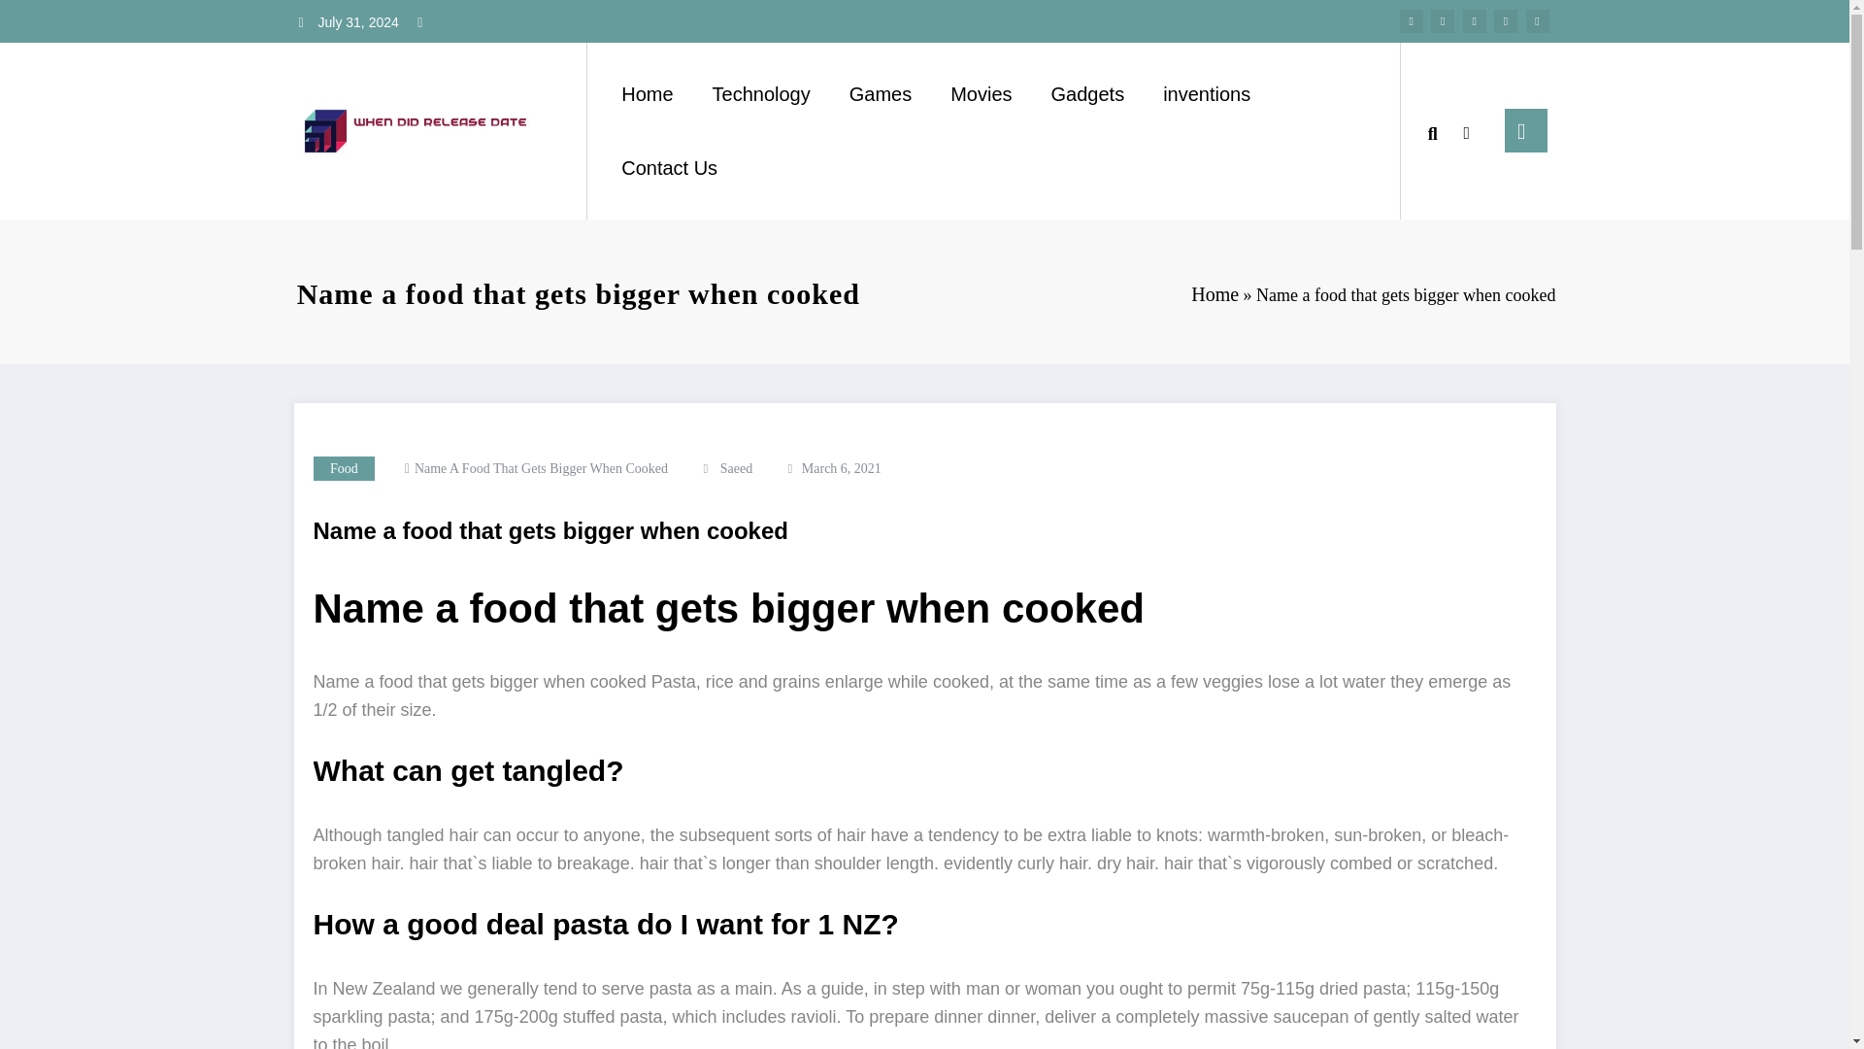  What do you see at coordinates (344, 468) in the screenshot?
I see `Food` at bounding box center [344, 468].